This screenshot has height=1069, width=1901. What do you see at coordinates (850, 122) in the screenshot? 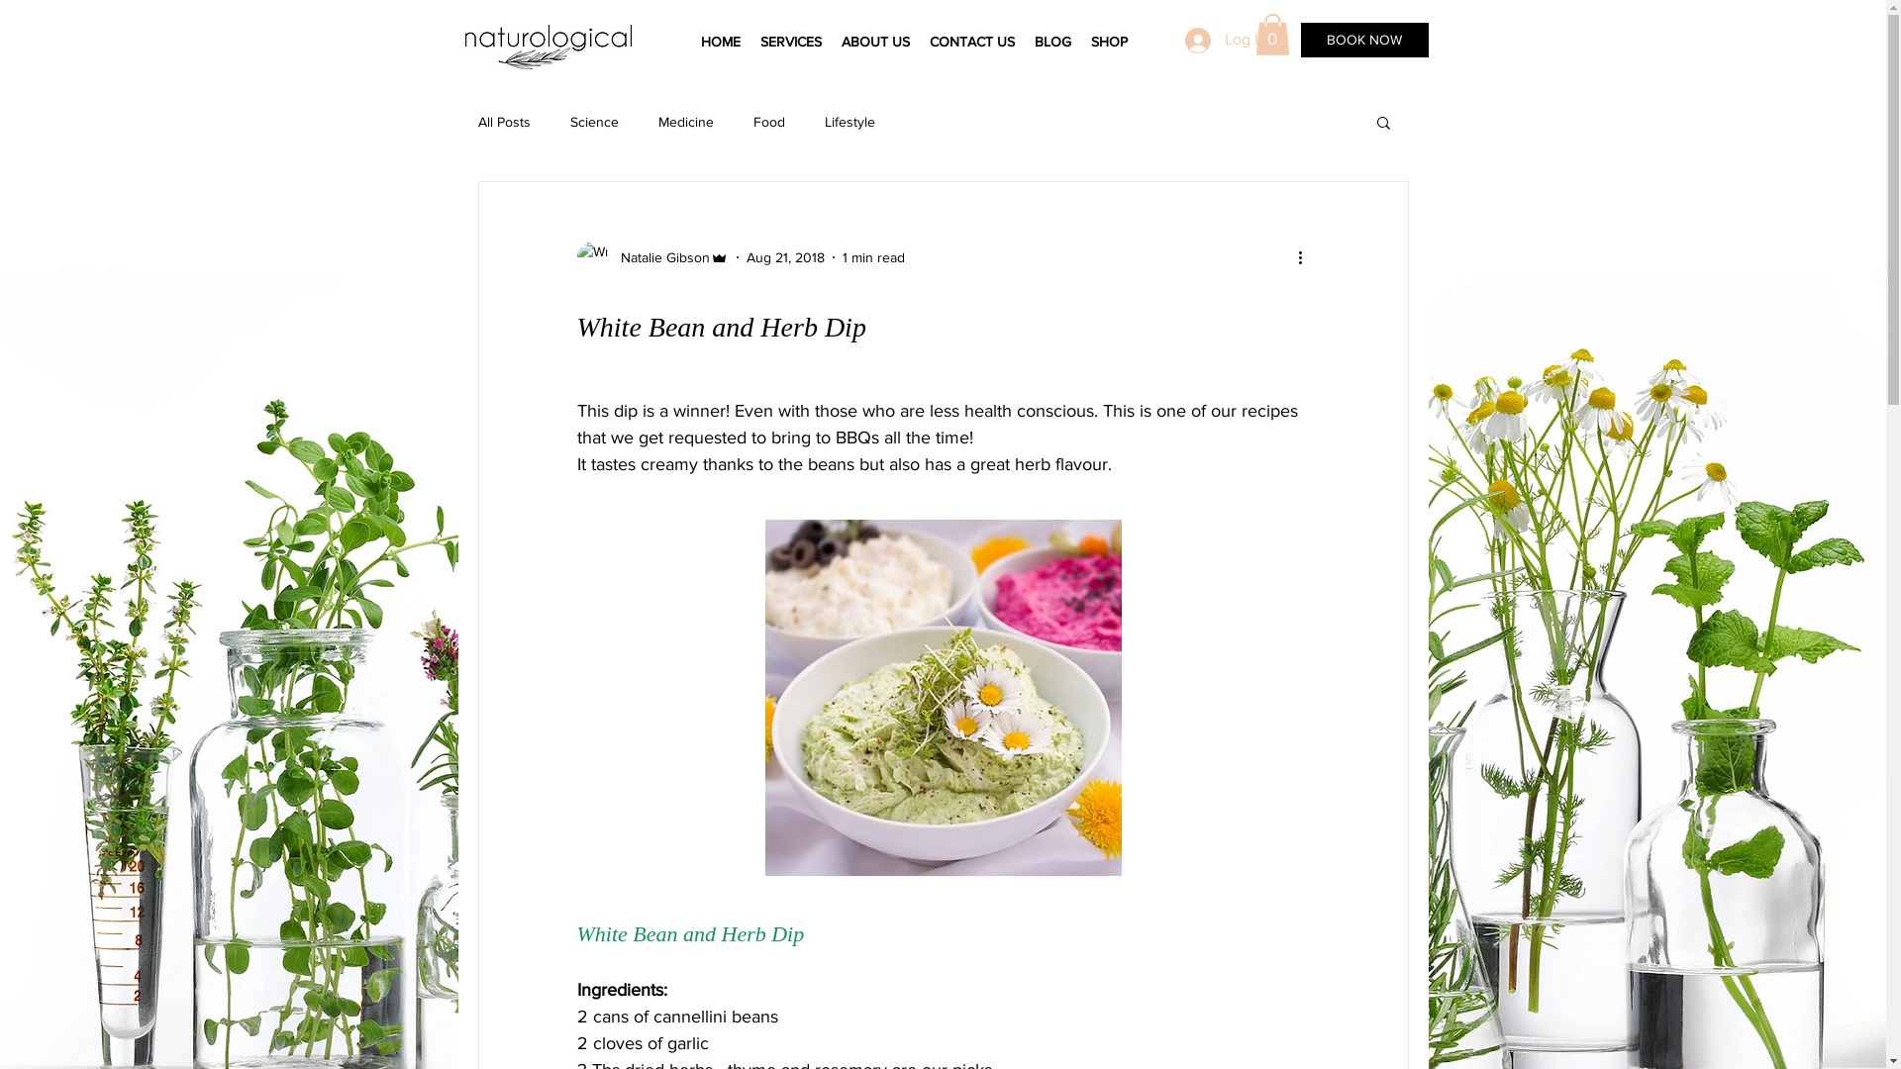
I see `Lifestyle` at bounding box center [850, 122].